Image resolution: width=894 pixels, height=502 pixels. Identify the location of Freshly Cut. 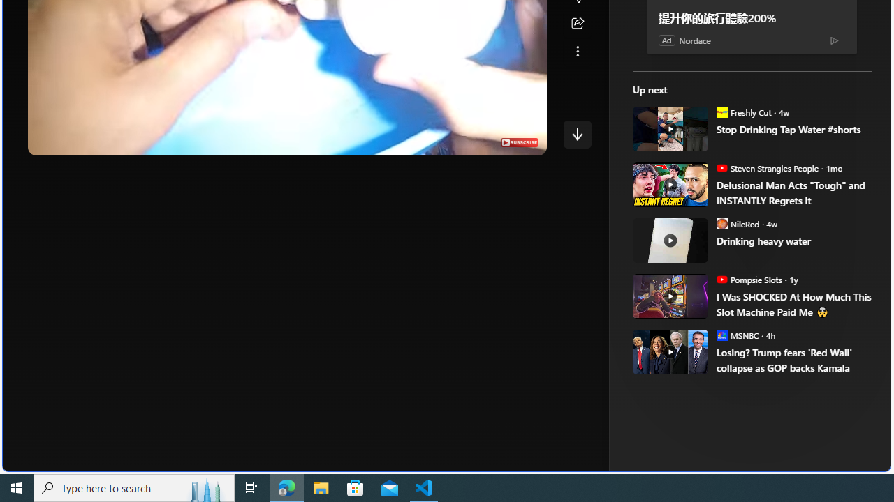
(721, 112).